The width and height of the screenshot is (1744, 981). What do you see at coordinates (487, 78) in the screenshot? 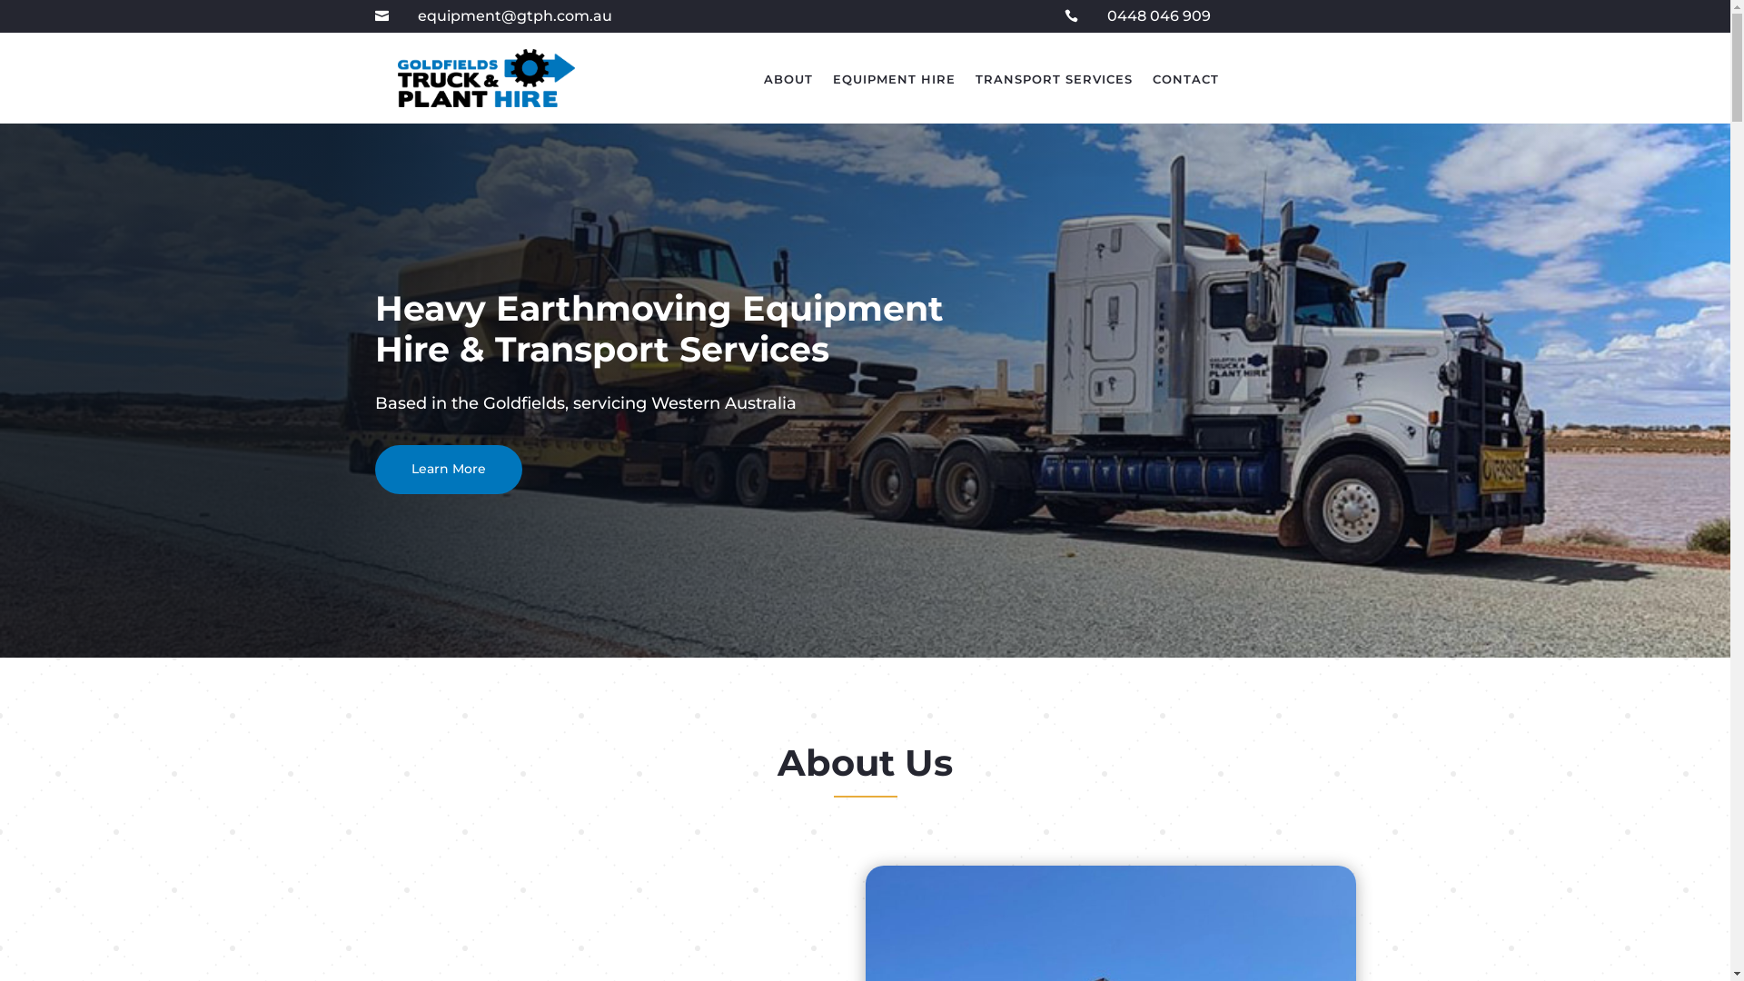
I see `Goldfields Truck & Plant Hire logo` at bounding box center [487, 78].